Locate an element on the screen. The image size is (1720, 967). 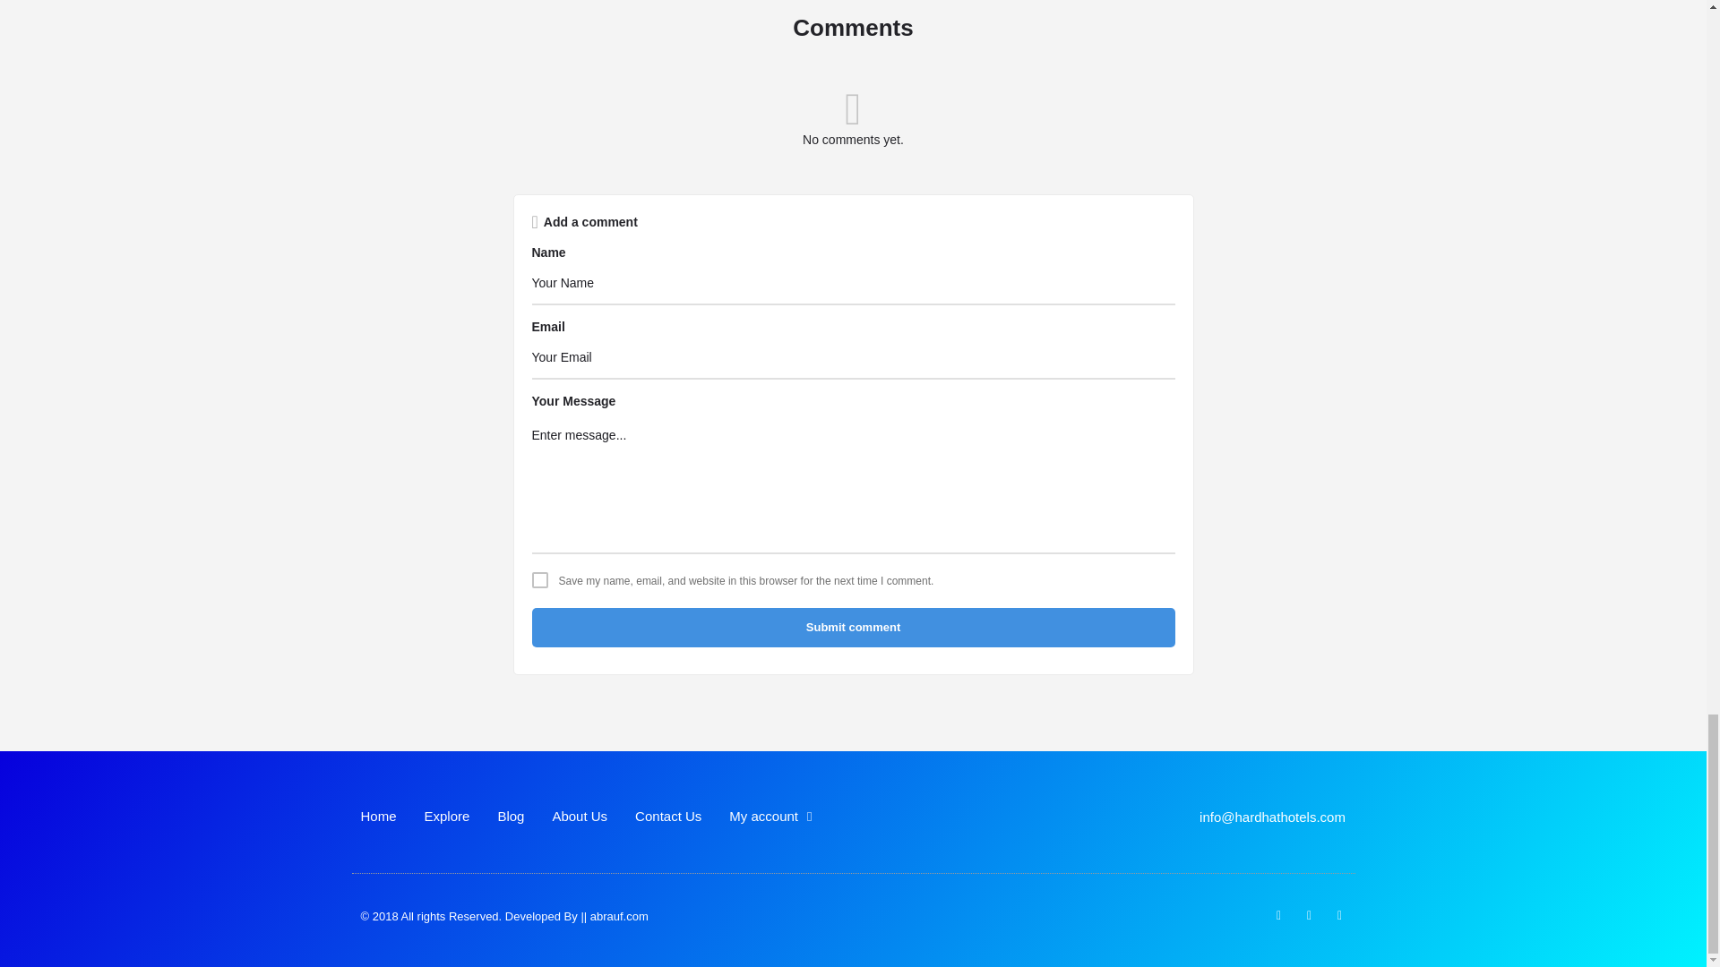
Explore is located at coordinates (447, 817).